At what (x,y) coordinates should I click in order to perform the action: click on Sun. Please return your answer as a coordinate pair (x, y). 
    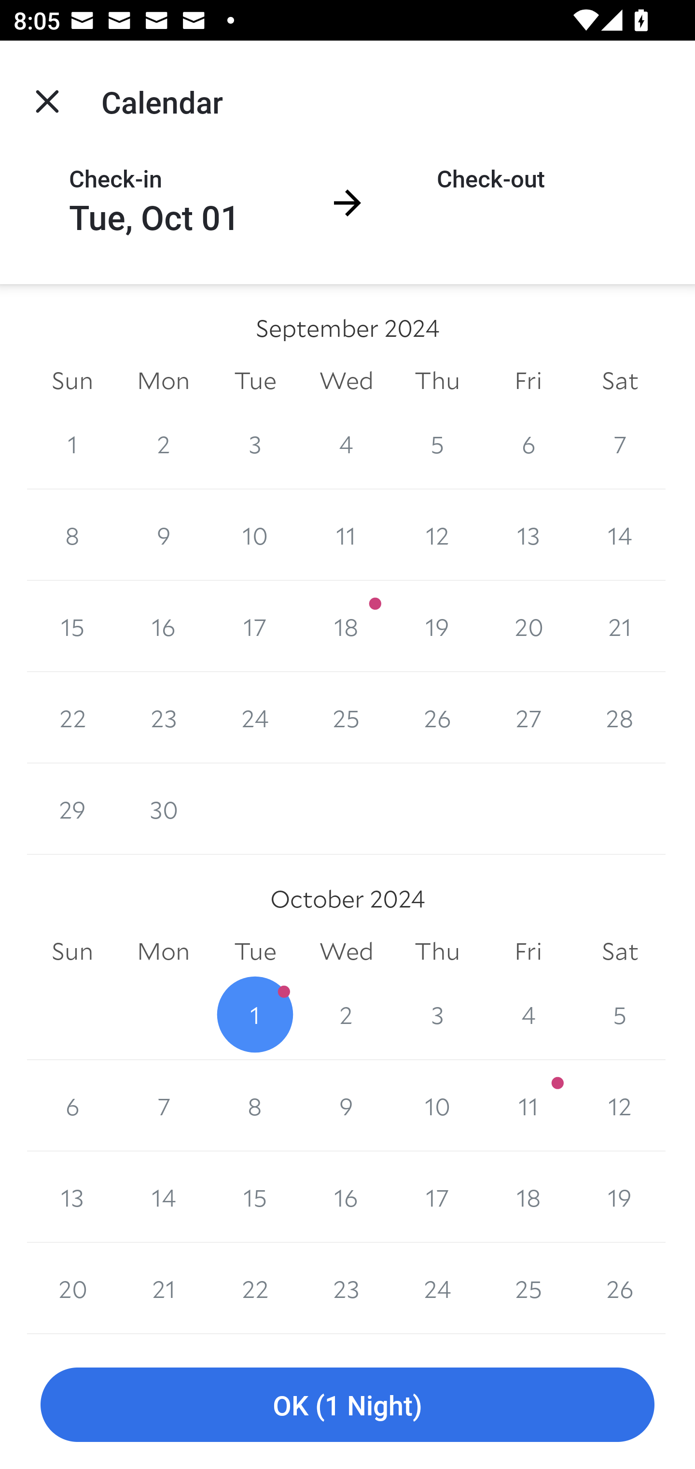
    Looking at the image, I should click on (72, 380).